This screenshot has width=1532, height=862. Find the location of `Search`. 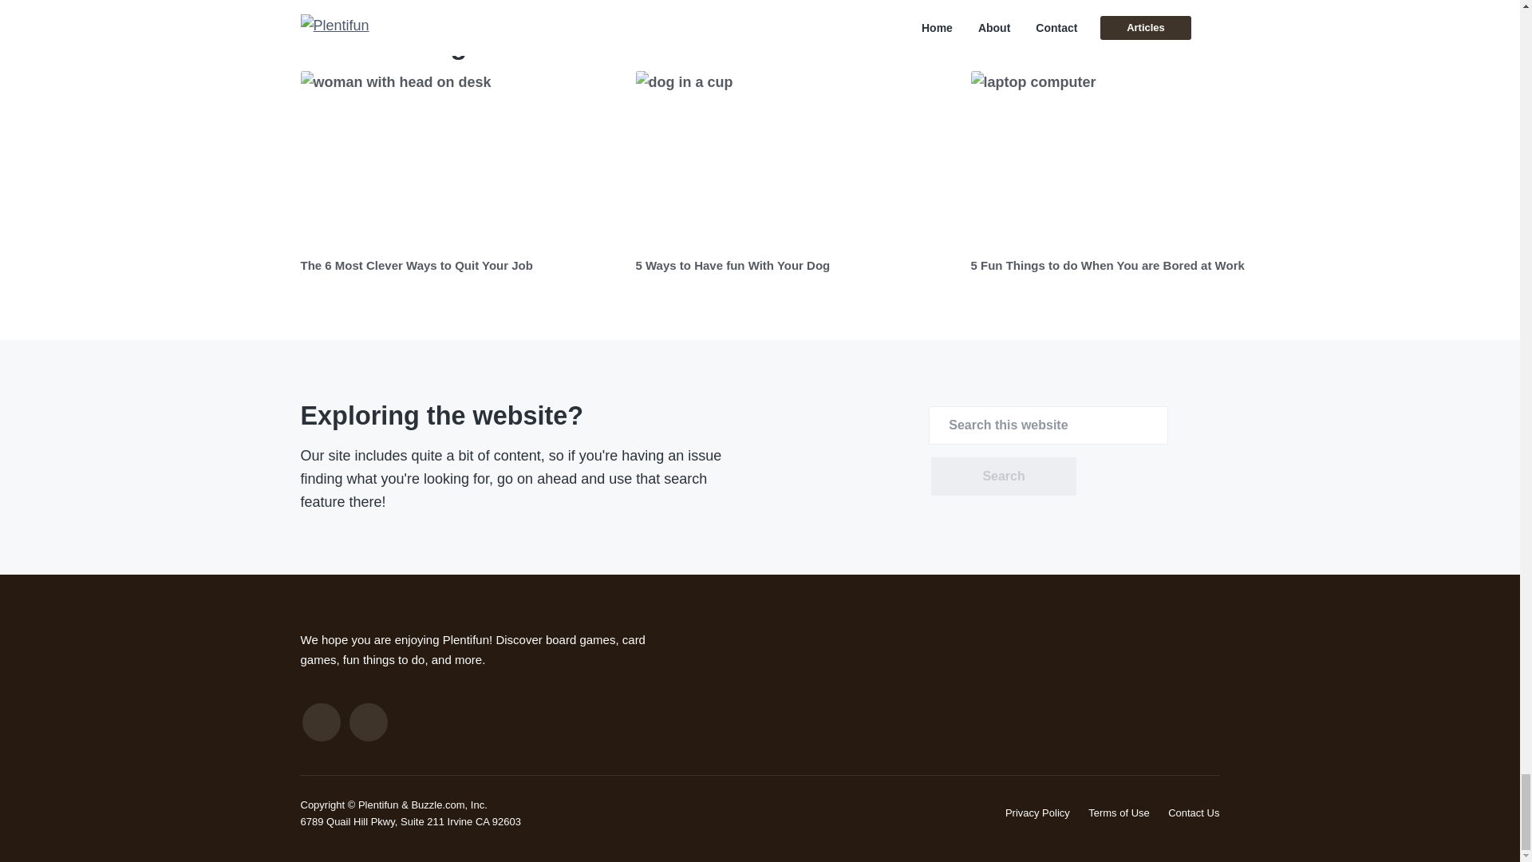

Search is located at coordinates (1003, 476).